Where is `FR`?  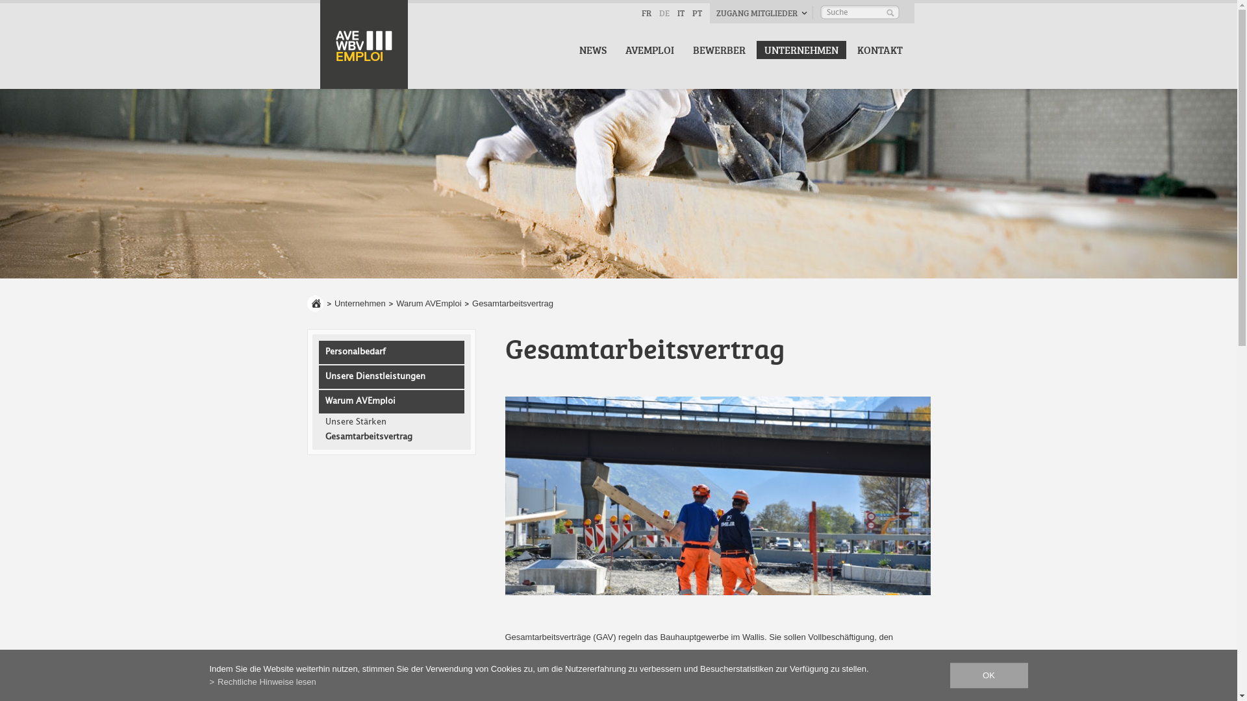 FR is located at coordinates (646, 13).